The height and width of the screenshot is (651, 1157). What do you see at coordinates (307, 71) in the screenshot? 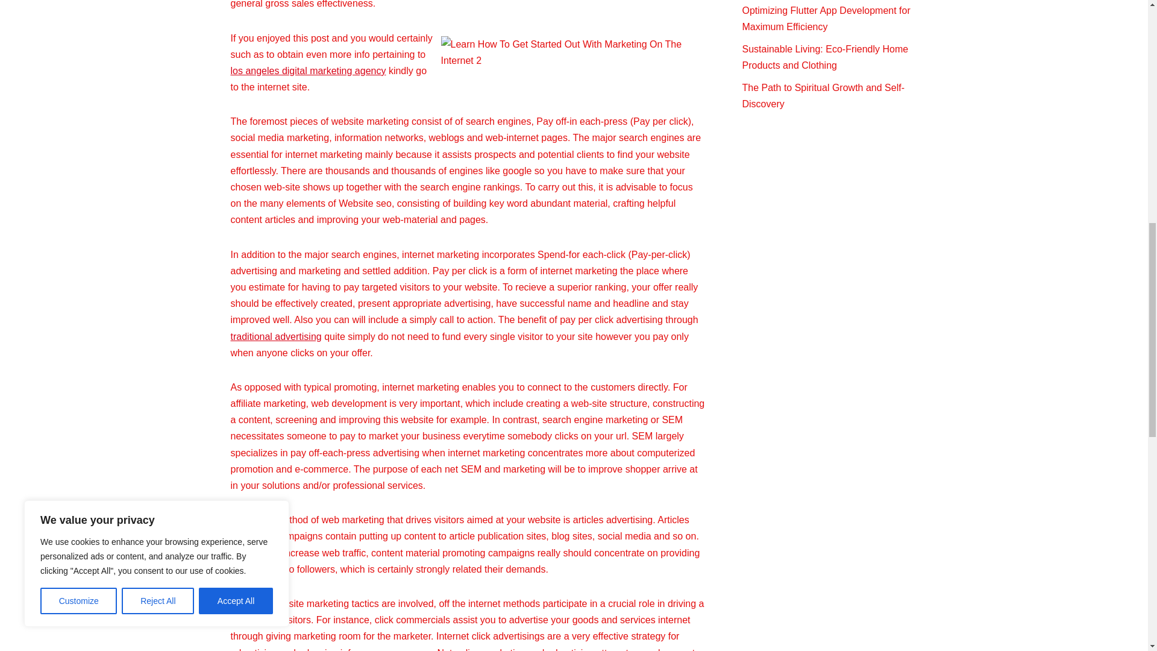
I see `los angeles digital marketing agency` at bounding box center [307, 71].